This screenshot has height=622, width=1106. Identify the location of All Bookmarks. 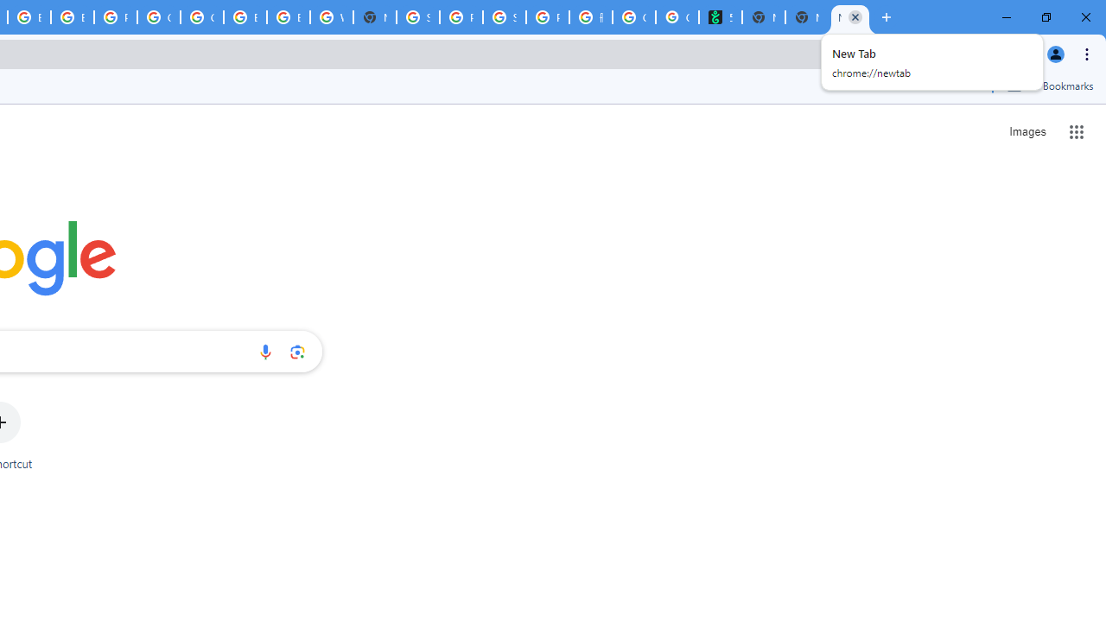
(1050, 86).